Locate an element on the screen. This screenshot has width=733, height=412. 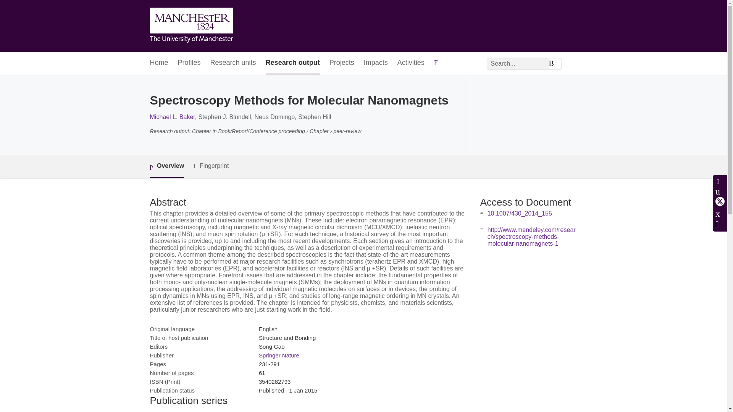
Research output is located at coordinates (292, 63).